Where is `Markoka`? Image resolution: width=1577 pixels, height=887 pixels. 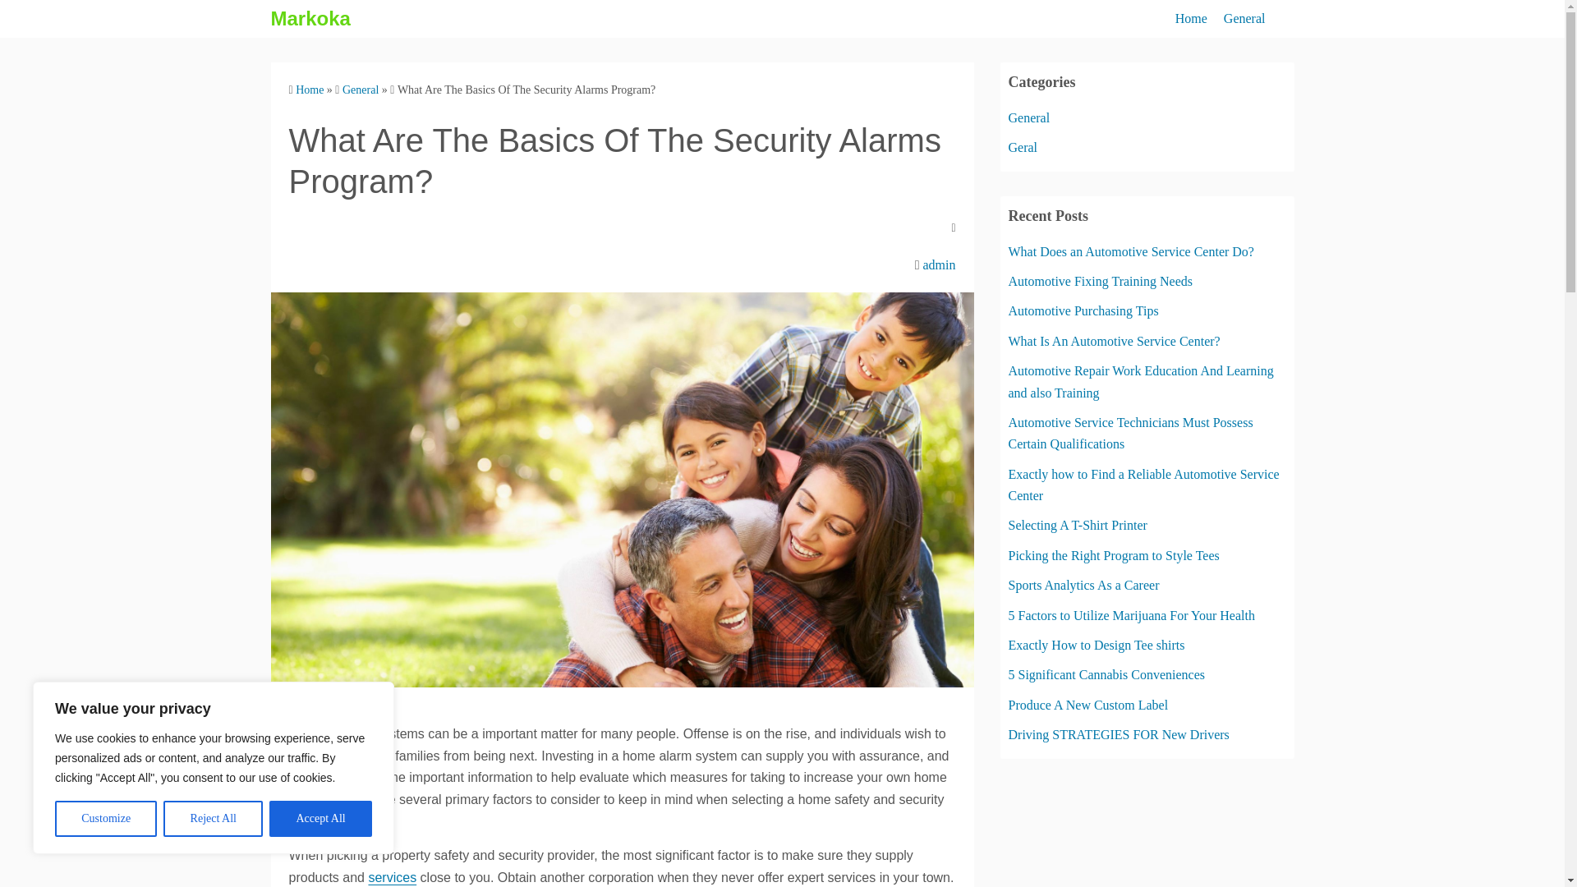 Markoka is located at coordinates (310, 18).